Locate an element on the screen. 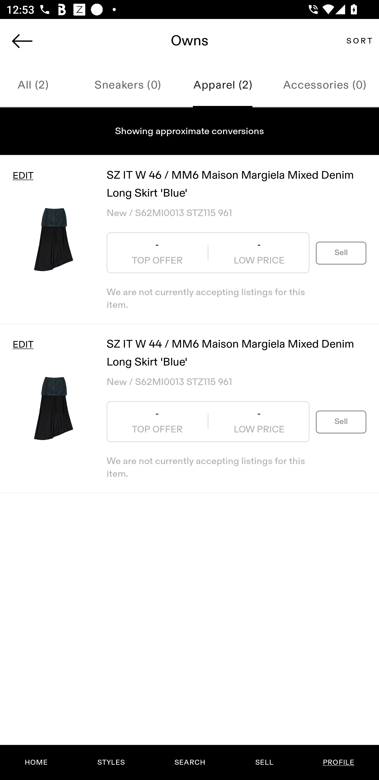 The width and height of the screenshot is (379, 780). All (2) is located at coordinates (40, 85).